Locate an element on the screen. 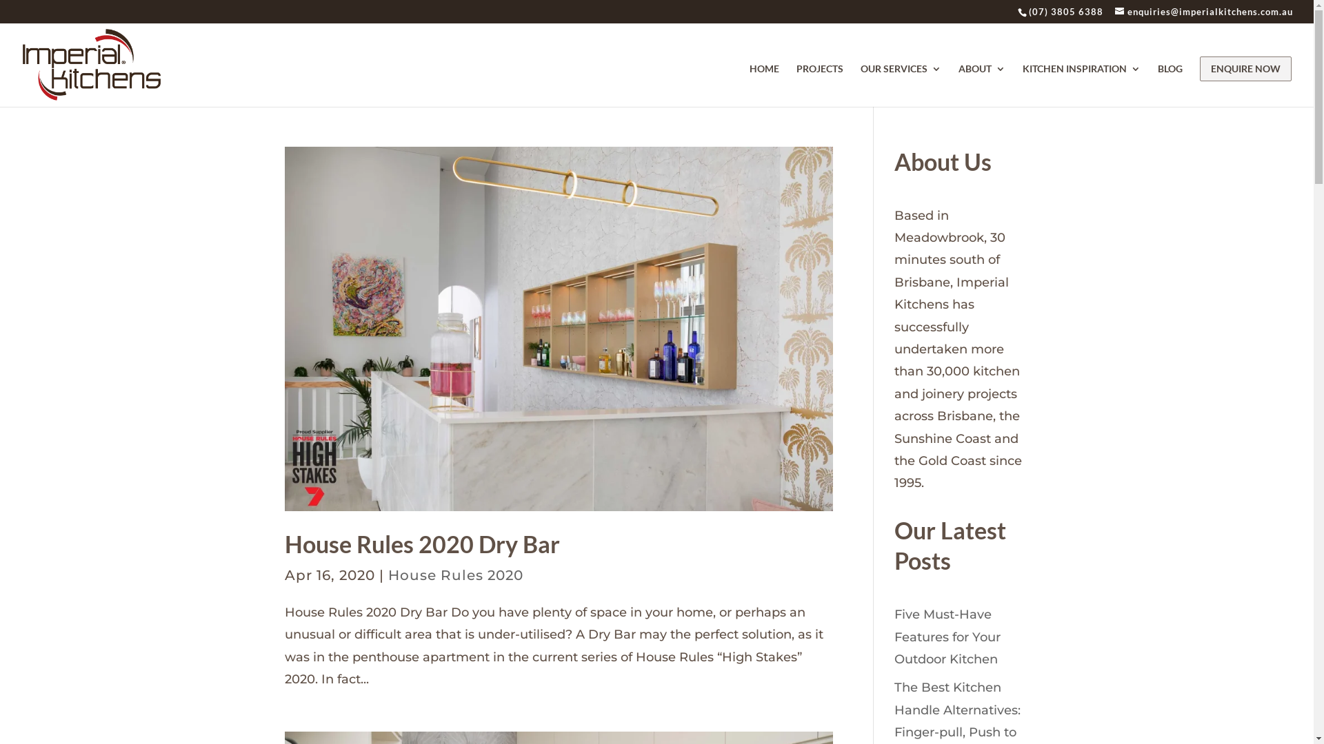  OUR SERVICES is located at coordinates (901, 85).